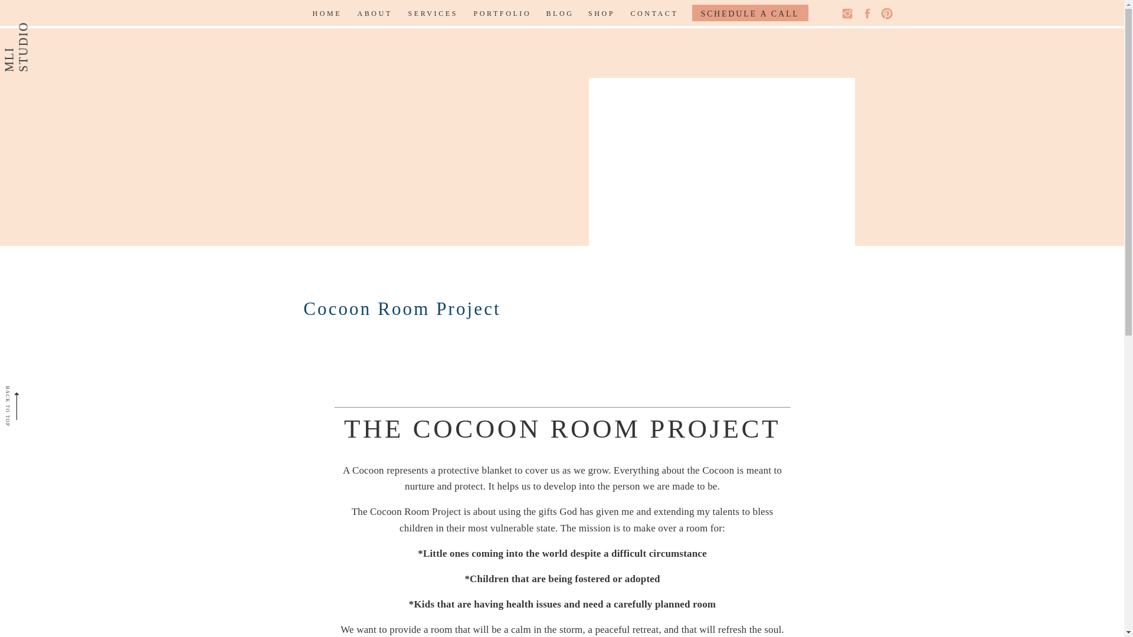  Describe the element at coordinates (654, 13) in the screenshot. I see `CONTACT` at that location.